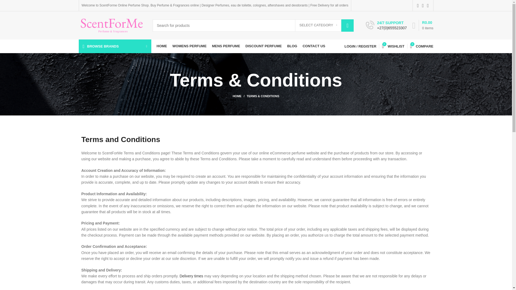 This screenshot has width=516, height=290. What do you see at coordinates (360, 46) in the screenshot?
I see `My account` at bounding box center [360, 46].